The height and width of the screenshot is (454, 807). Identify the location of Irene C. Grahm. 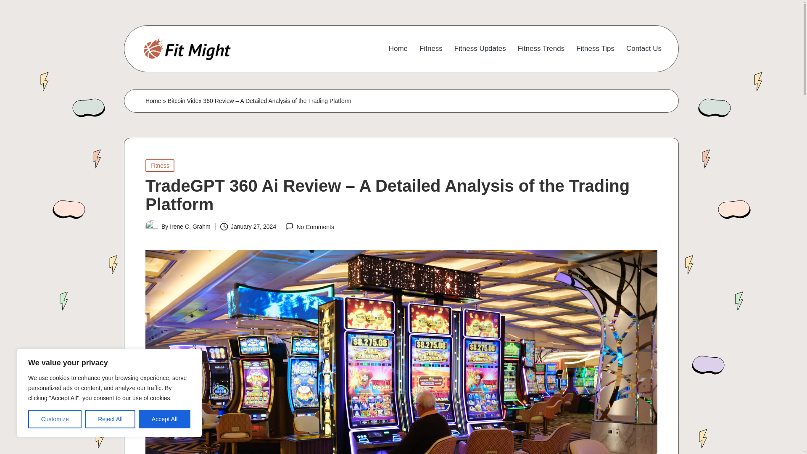
(190, 226).